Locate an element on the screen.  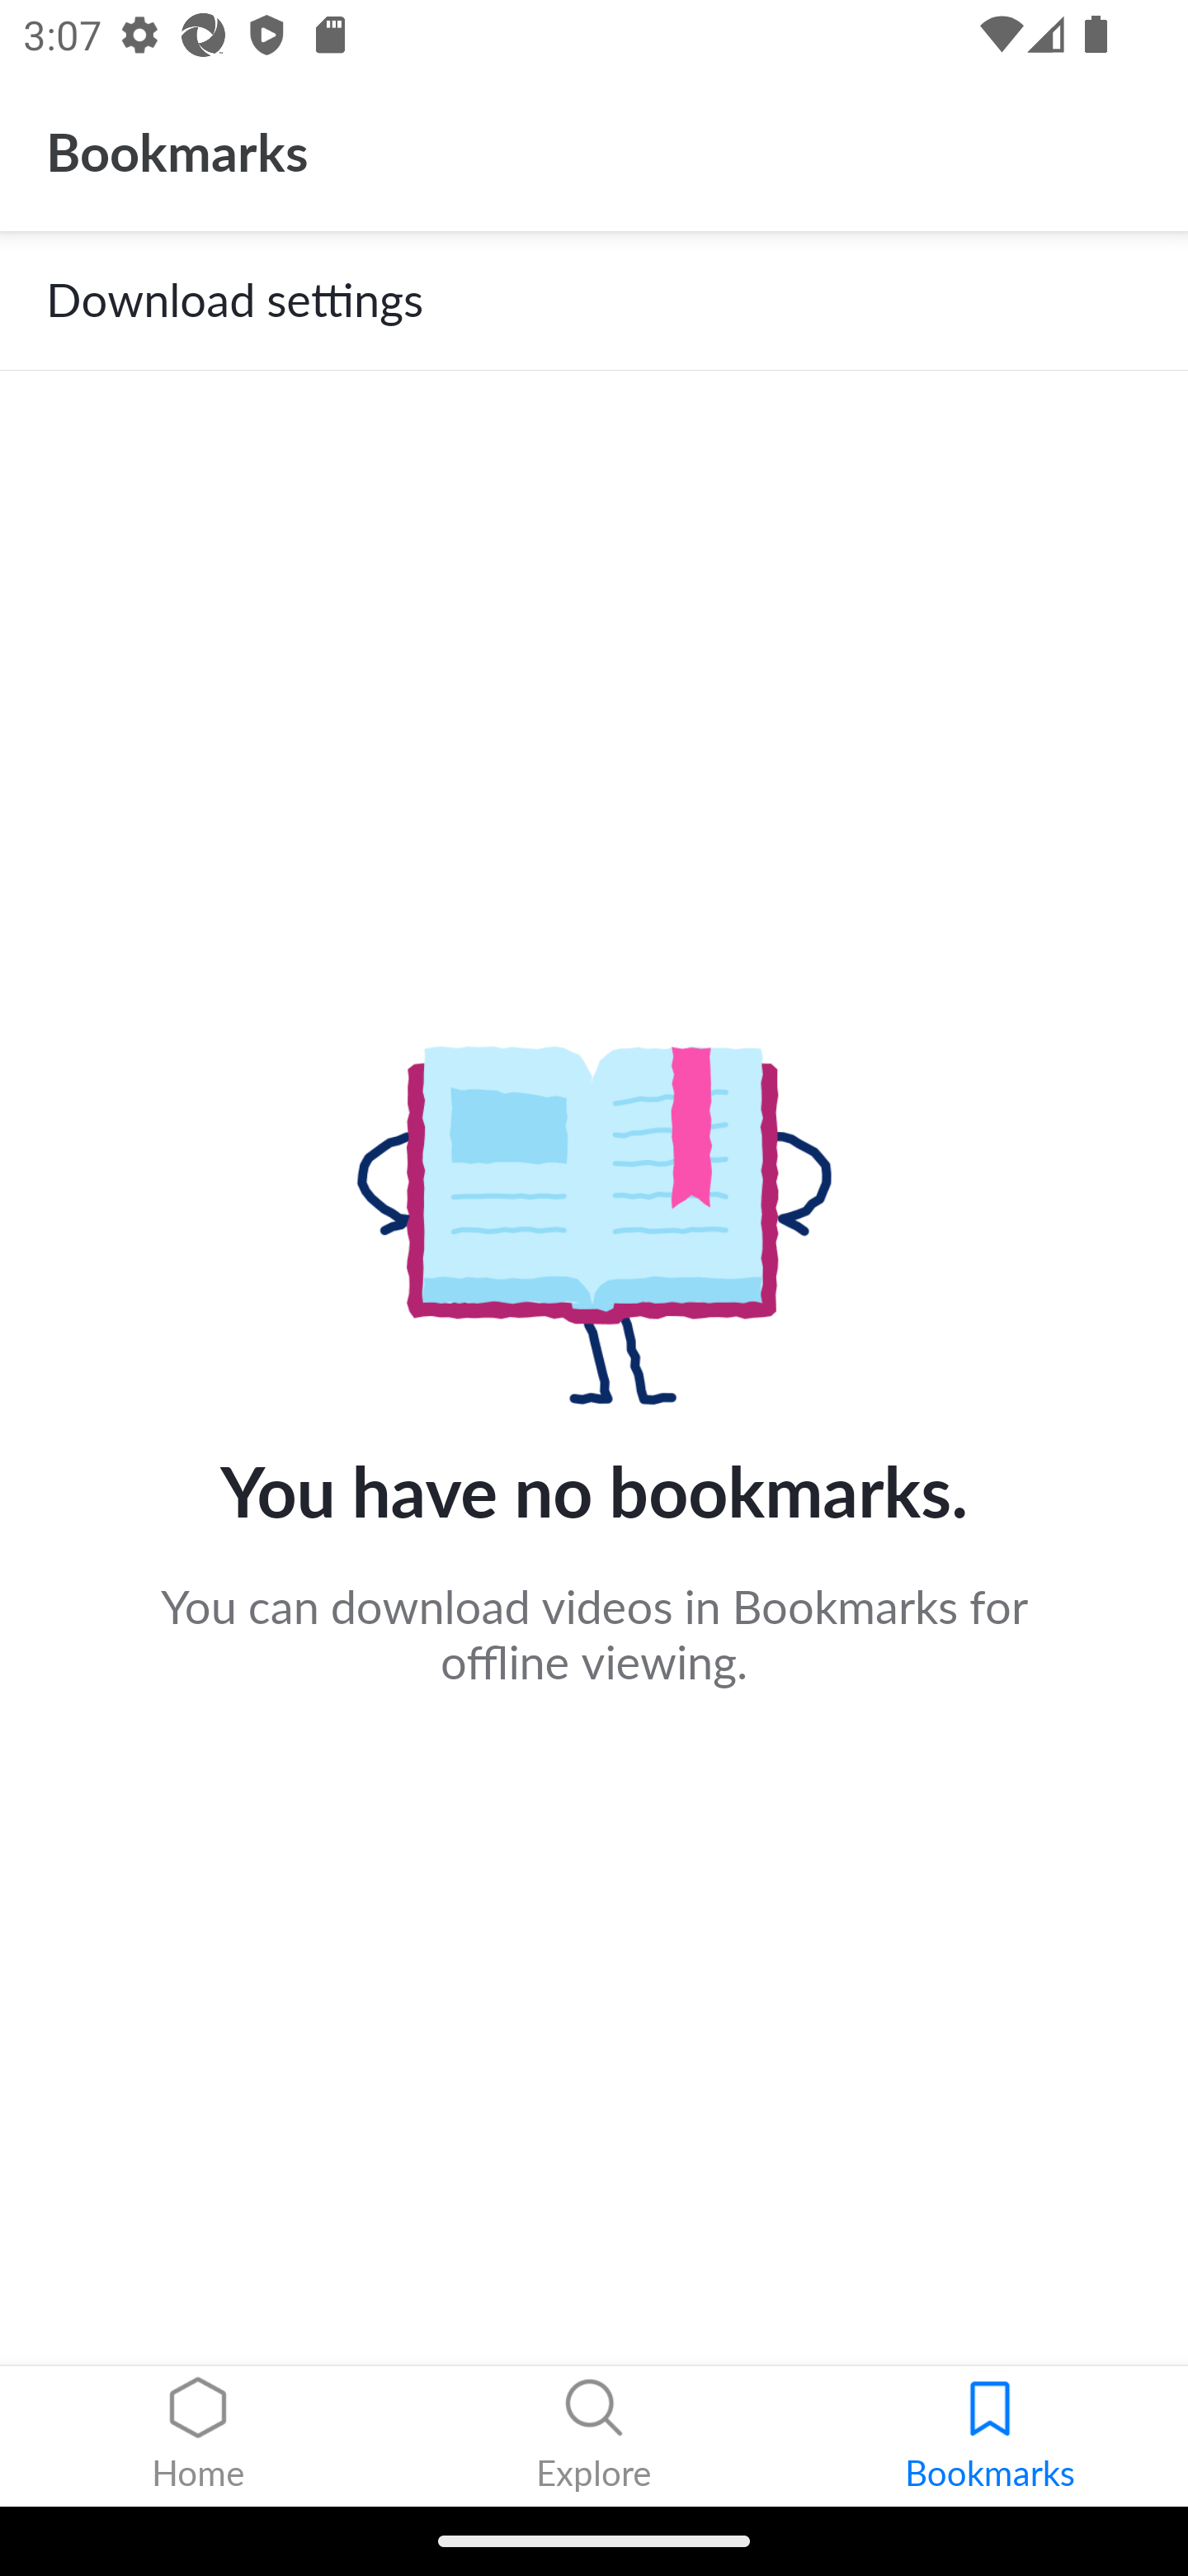
Download settings is located at coordinates (594, 301).